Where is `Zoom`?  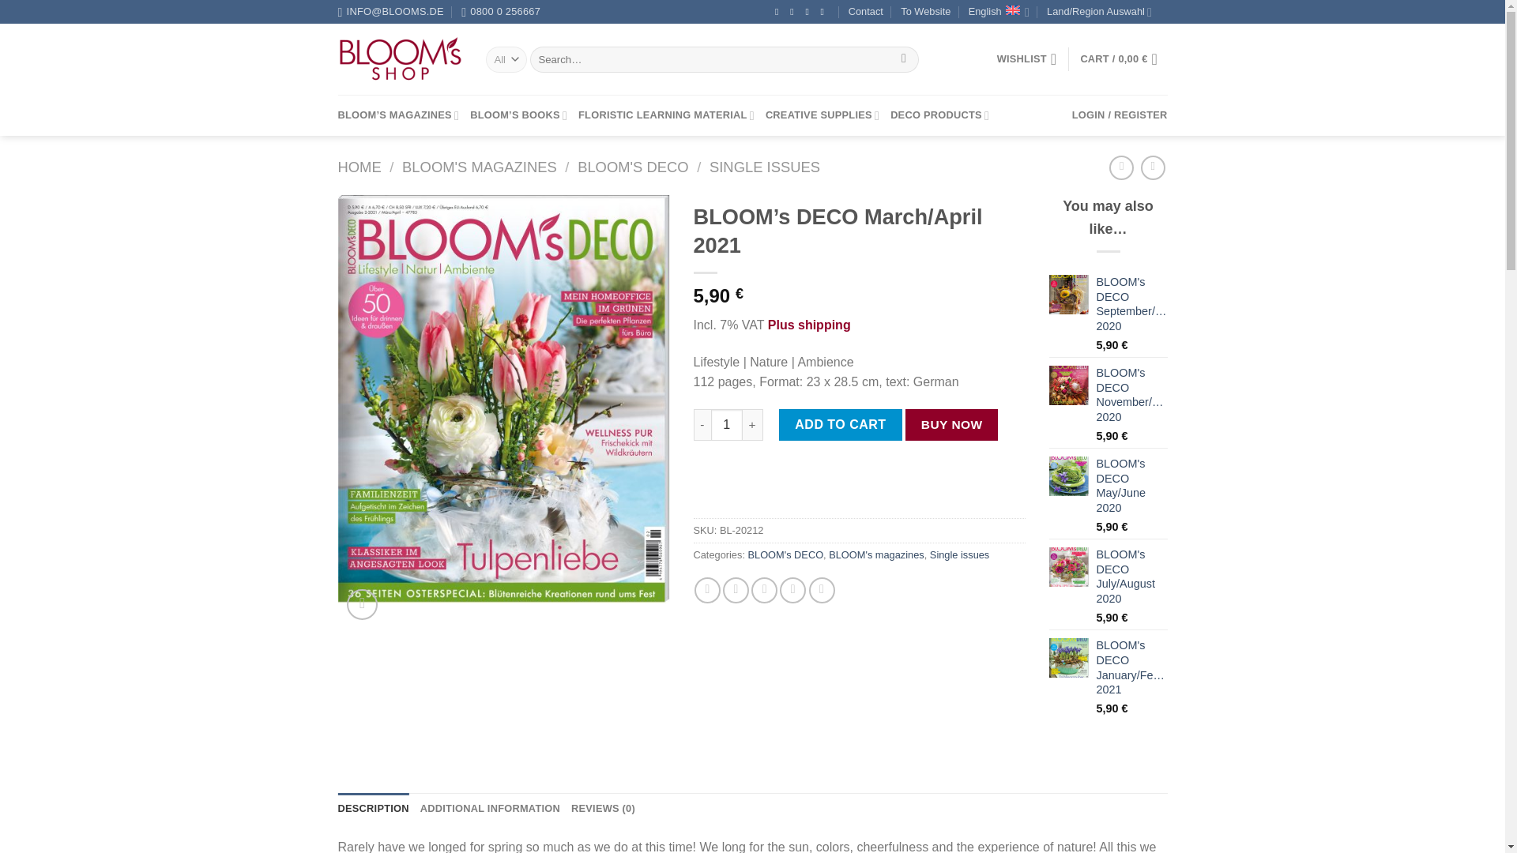 Zoom is located at coordinates (362, 605).